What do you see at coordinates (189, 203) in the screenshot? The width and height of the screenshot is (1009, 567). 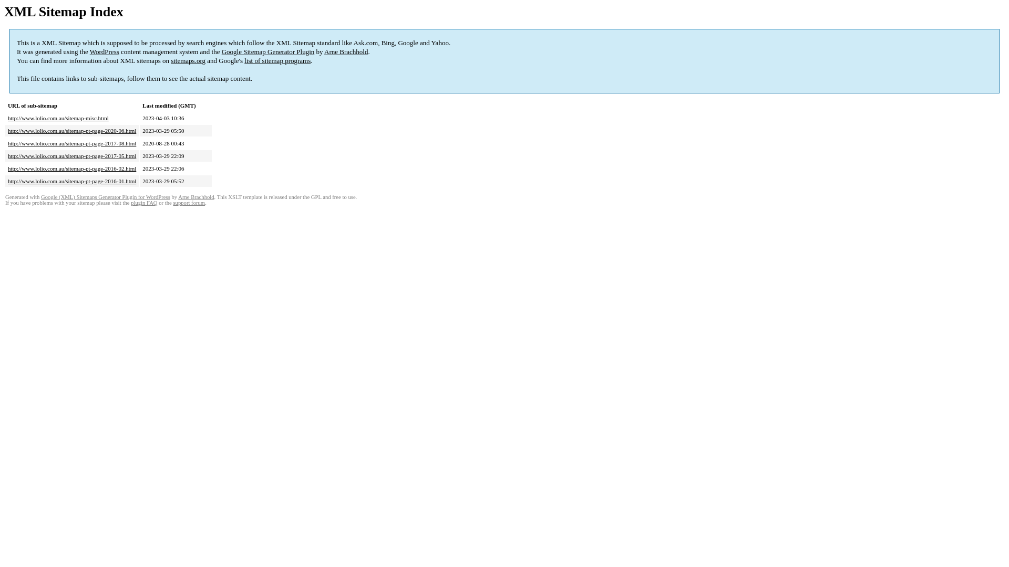 I see `support forum` at bounding box center [189, 203].